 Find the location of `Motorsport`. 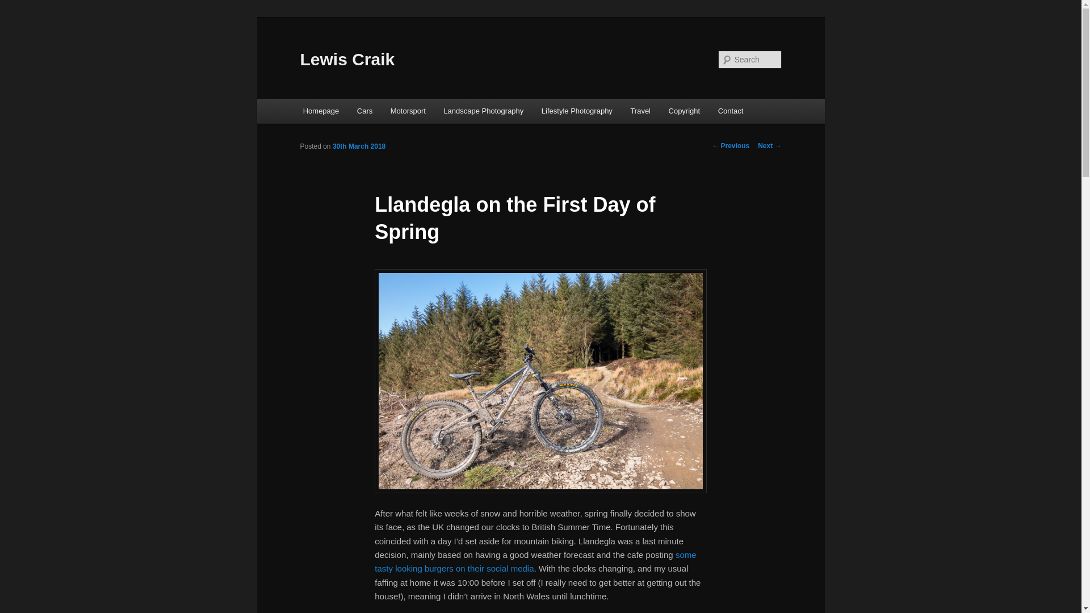

Motorsport is located at coordinates (408, 111).